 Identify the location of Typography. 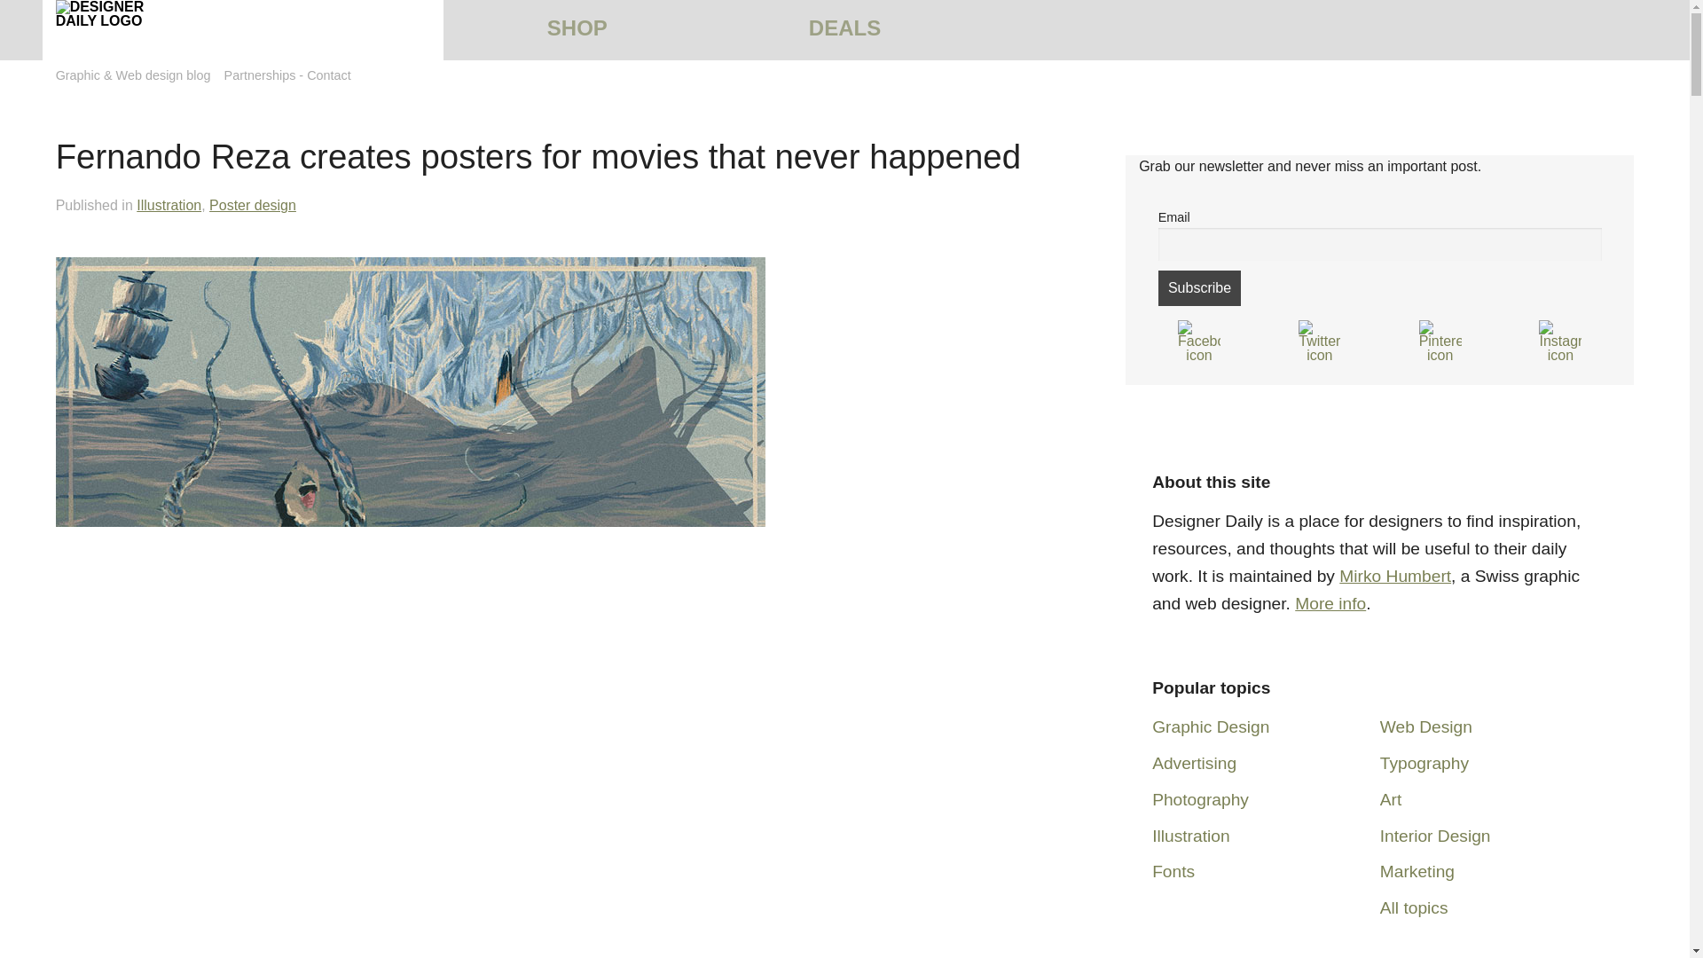
(1424, 763).